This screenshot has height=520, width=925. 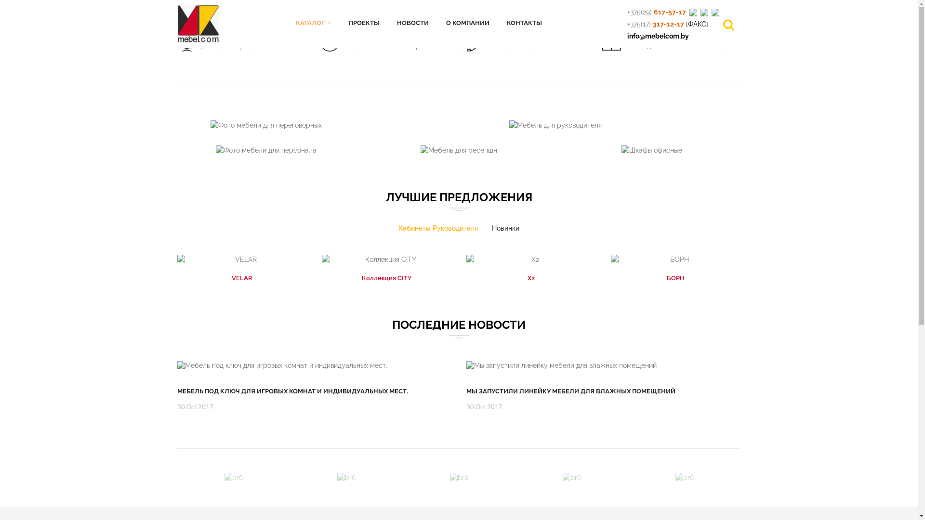 What do you see at coordinates (658, 36) in the screenshot?
I see `info@mebelcom.by` at bounding box center [658, 36].